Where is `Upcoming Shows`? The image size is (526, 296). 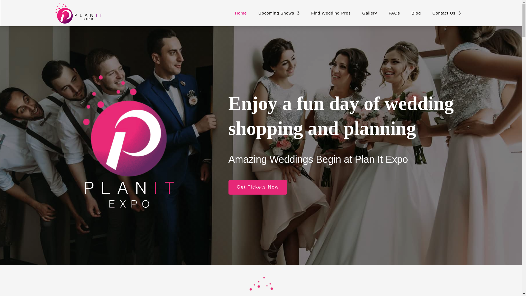 Upcoming Shows is located at coordinates (279, 13).